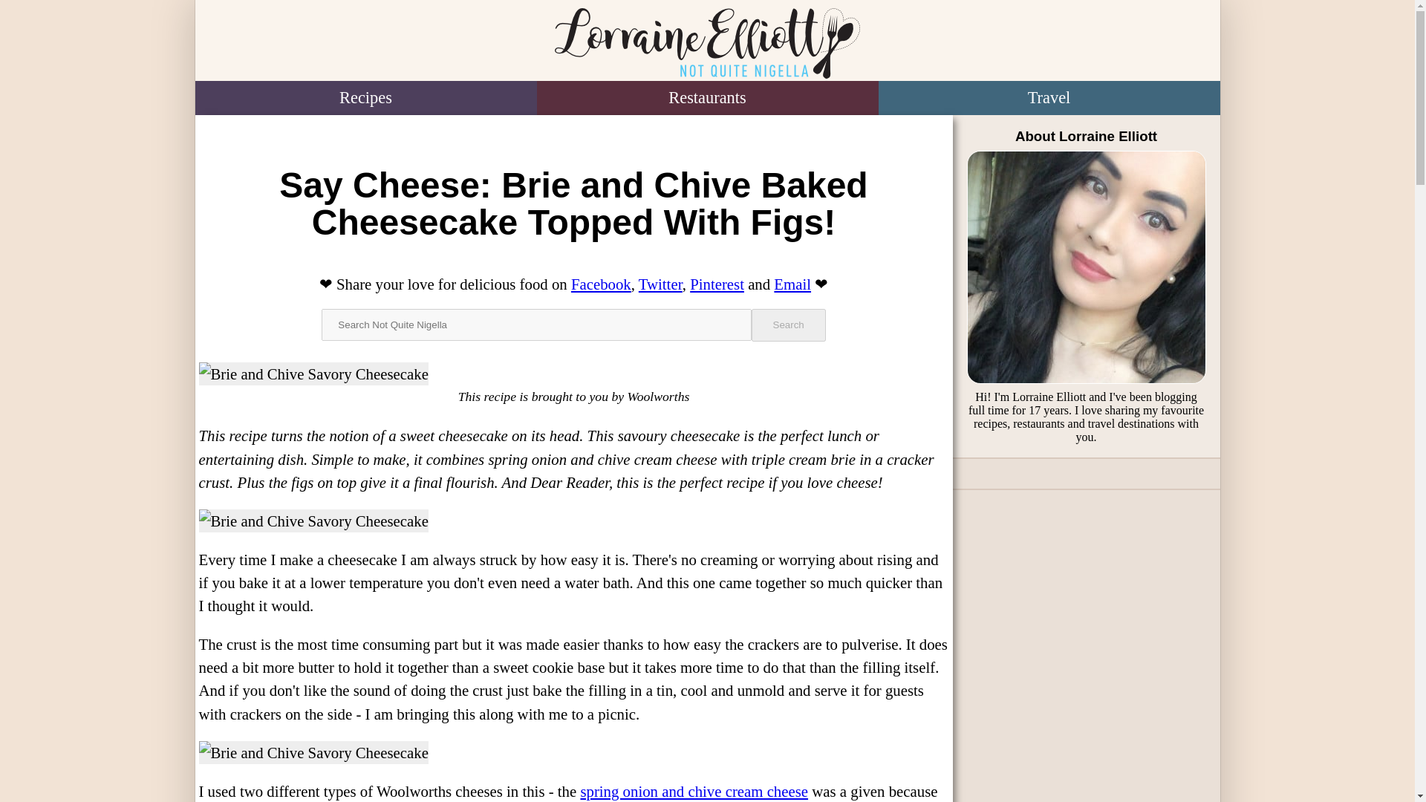 The image size is (1426, 802). I want to click on spring onion and chive cream cheese, so click(694, 791).